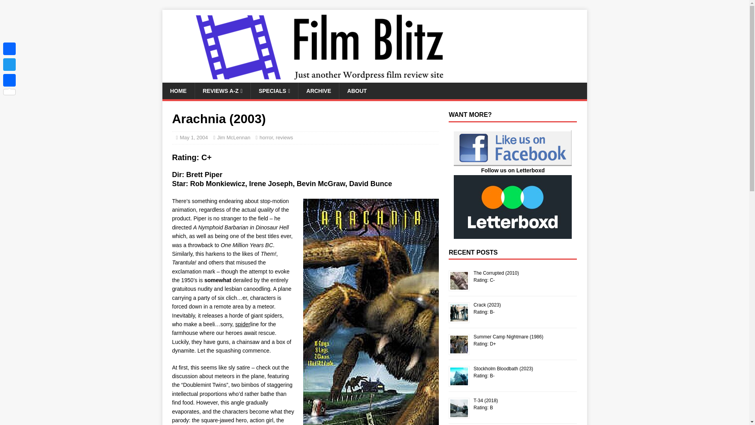 The image size is (755, 425). I want to click on SPECIALS, so click(274, 91).